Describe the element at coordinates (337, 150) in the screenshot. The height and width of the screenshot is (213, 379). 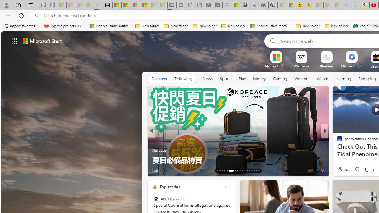
I see `Verywell Mind` at that location.